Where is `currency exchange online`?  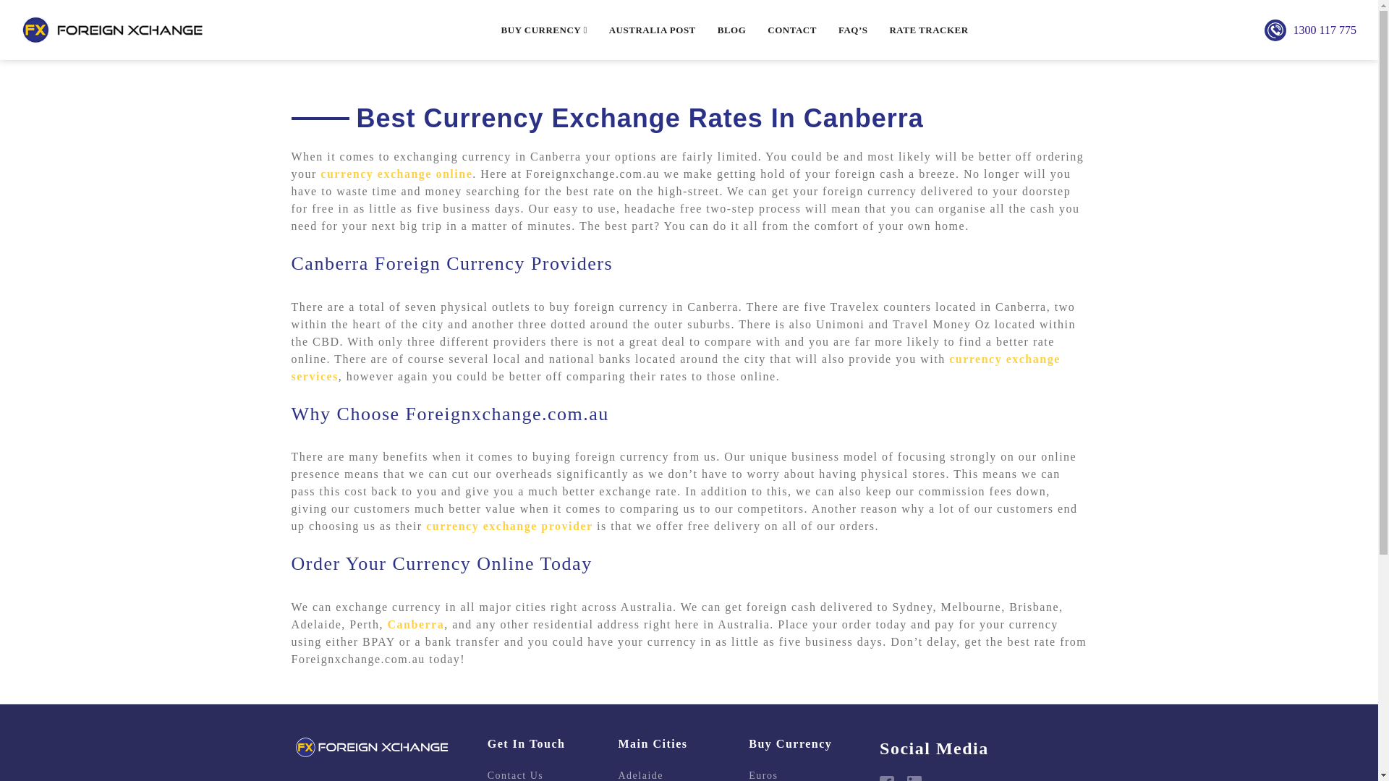
currency exchange online is located at coordinates (396, 174).